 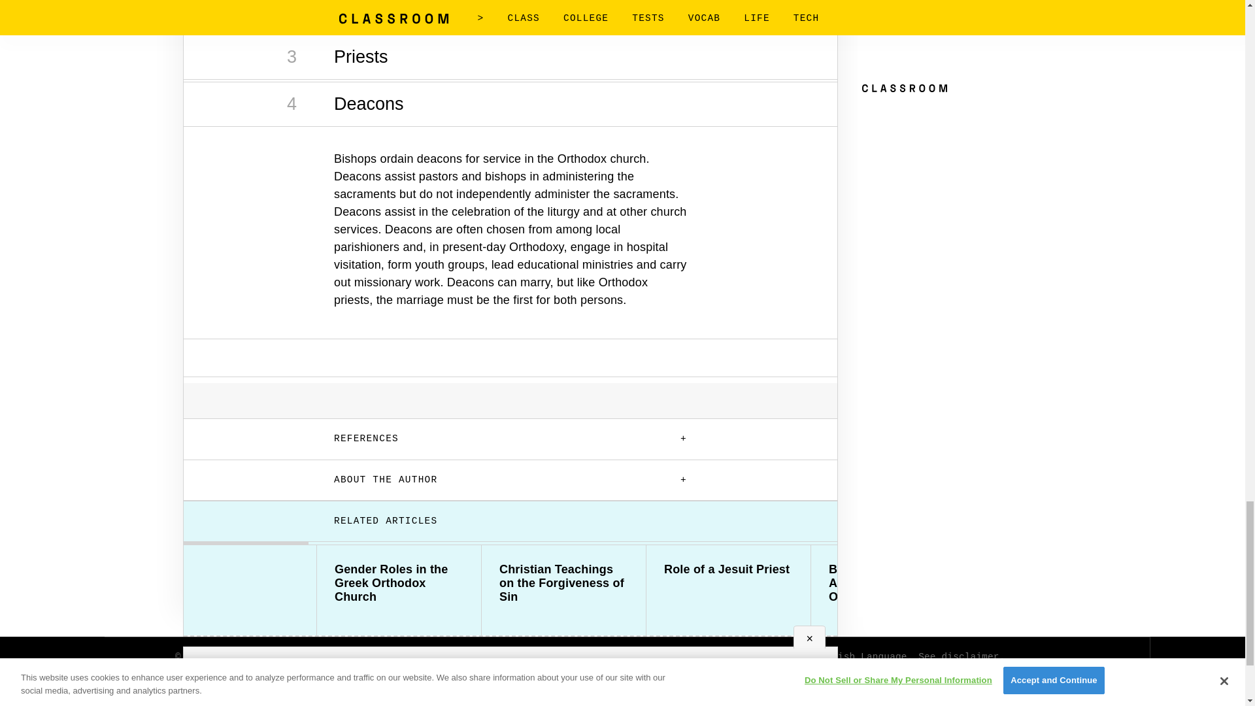 What do you see at coordinates (893, 583) in the screenshot?
I see `Beliefs of the American and Greek Orthodox Religion` at bounding box center [893, 583].